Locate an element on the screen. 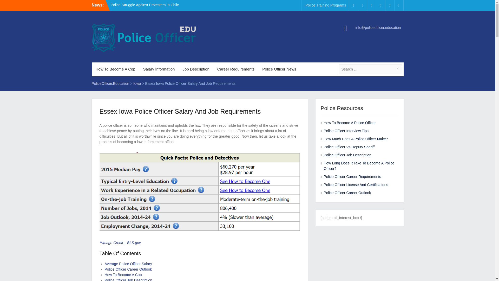 Image resolution: width=499 pixels, height=281 pixels. Salary Information is located at coordinates (159, 69).